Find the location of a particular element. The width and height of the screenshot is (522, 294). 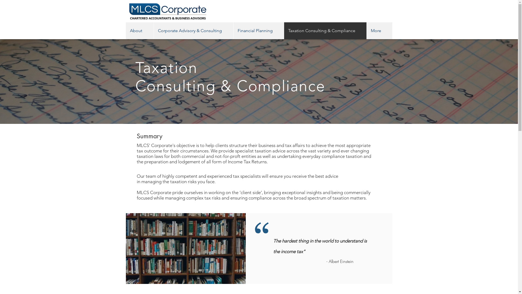

Taxation Consulting & Compliance is located at coordinates (325, 31).